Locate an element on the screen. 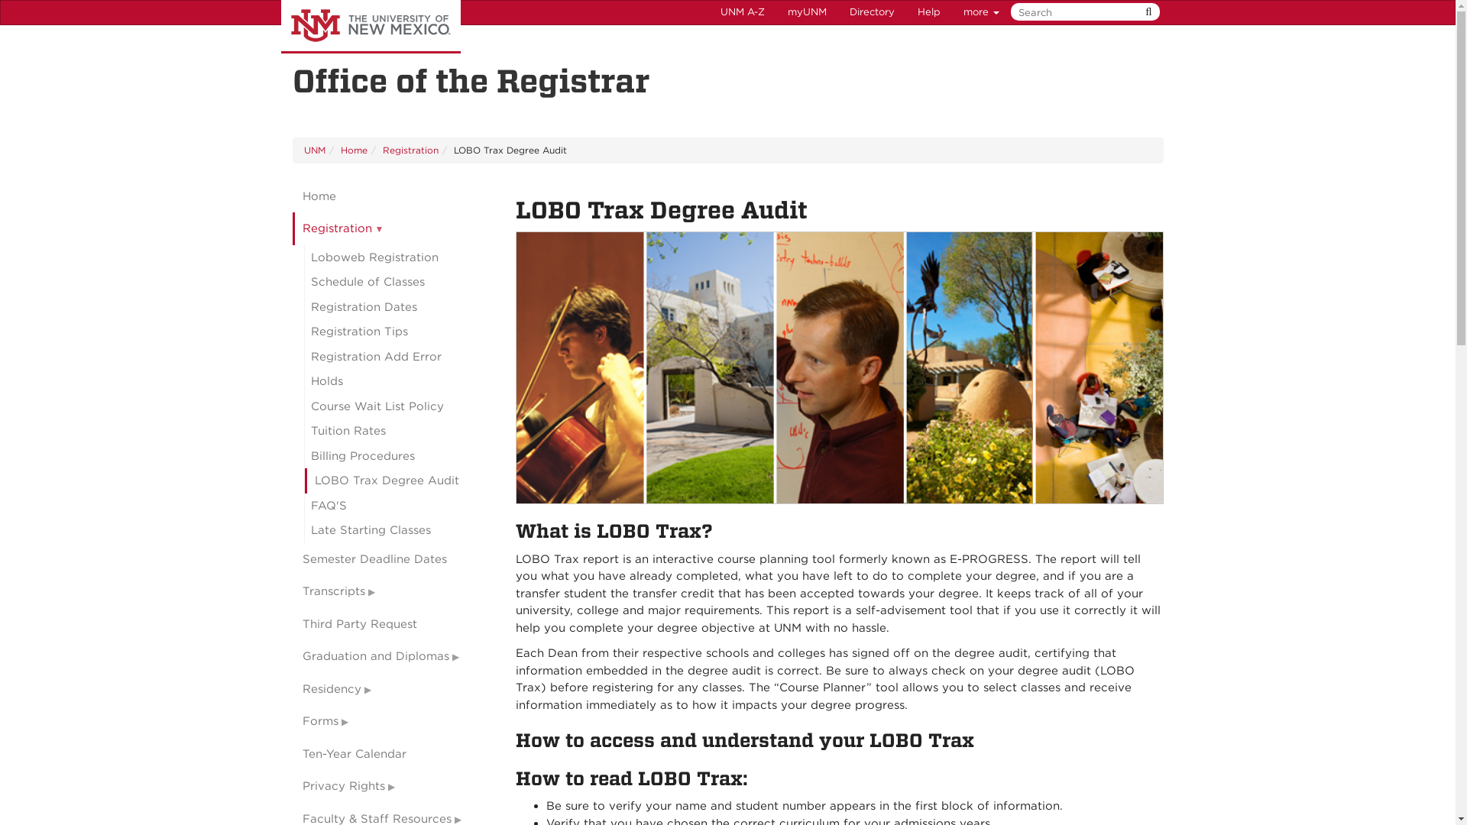 The width and height of the screenshot is (1467, 825). Registration Tips is located at coordinates (398, 332).